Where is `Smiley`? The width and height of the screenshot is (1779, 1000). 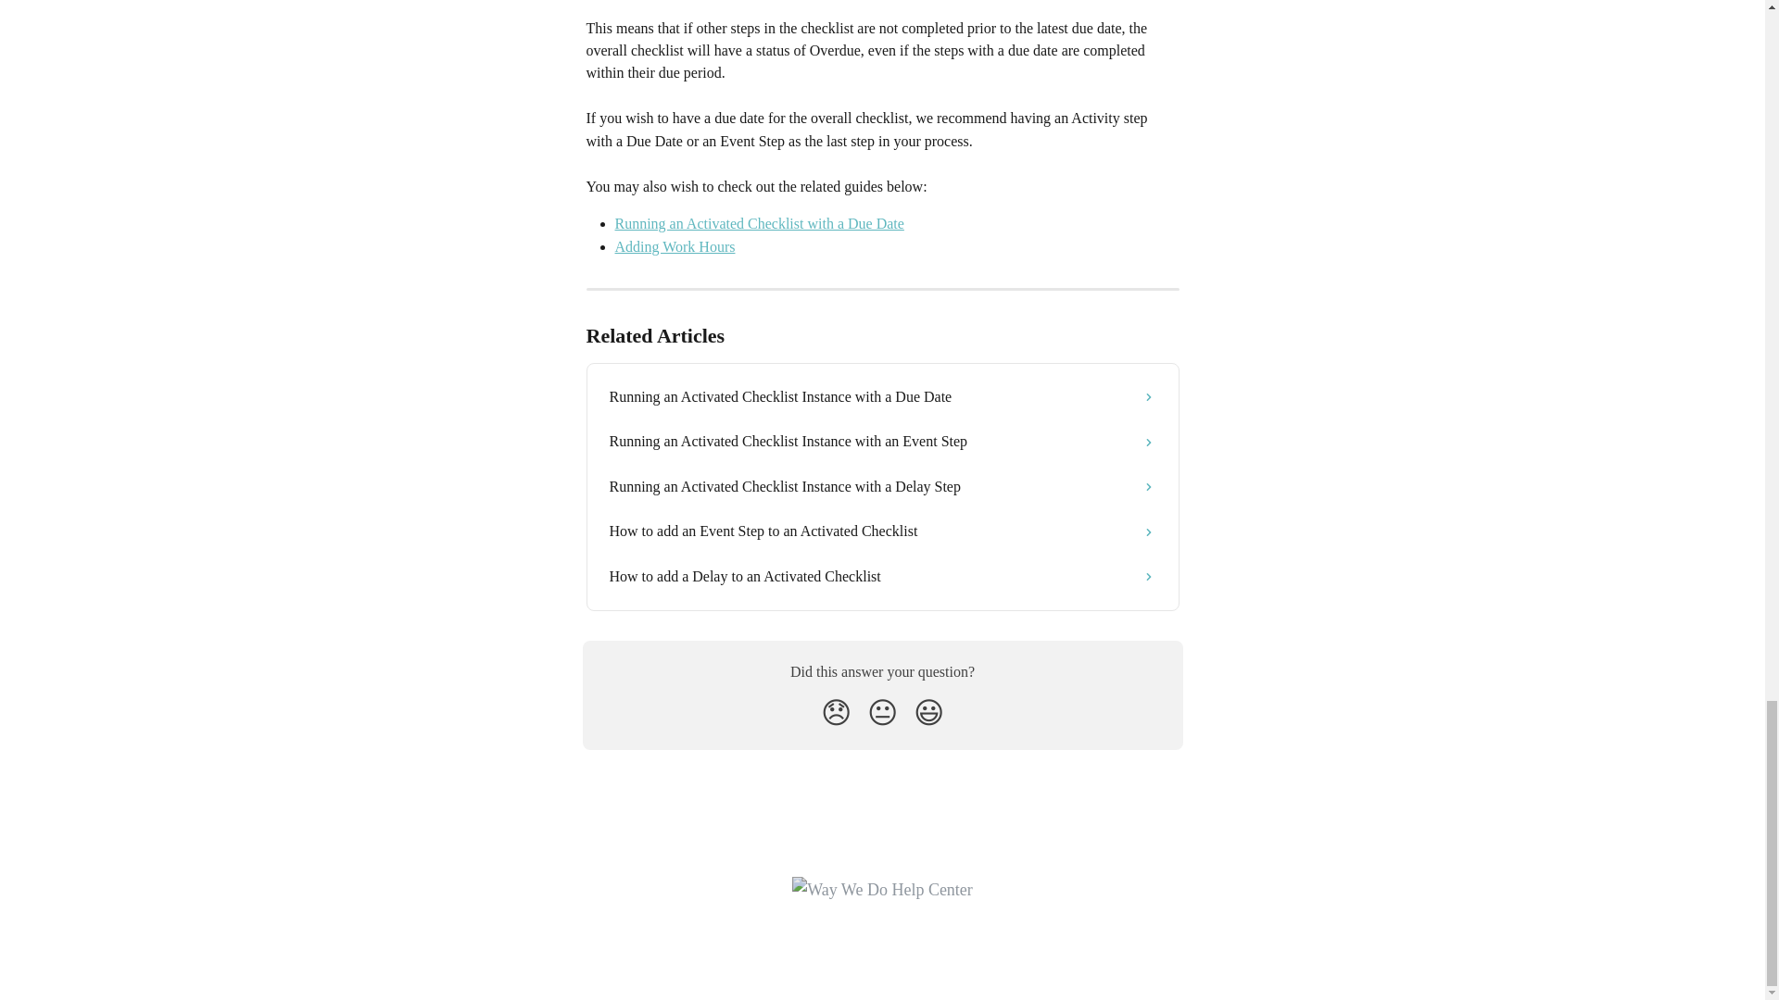
Smiley is located at coordinates (928, 713).